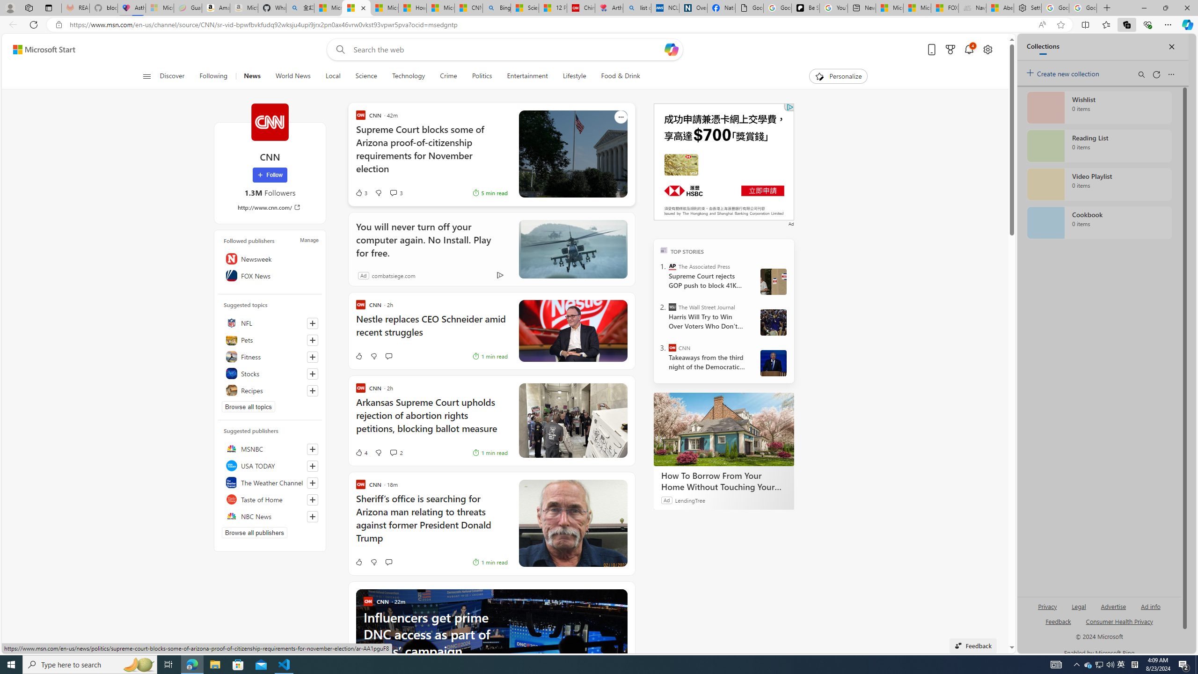 The width and height of the screenshot is (1198, 674). I want to click on Enter your search term, so click(508, 50).